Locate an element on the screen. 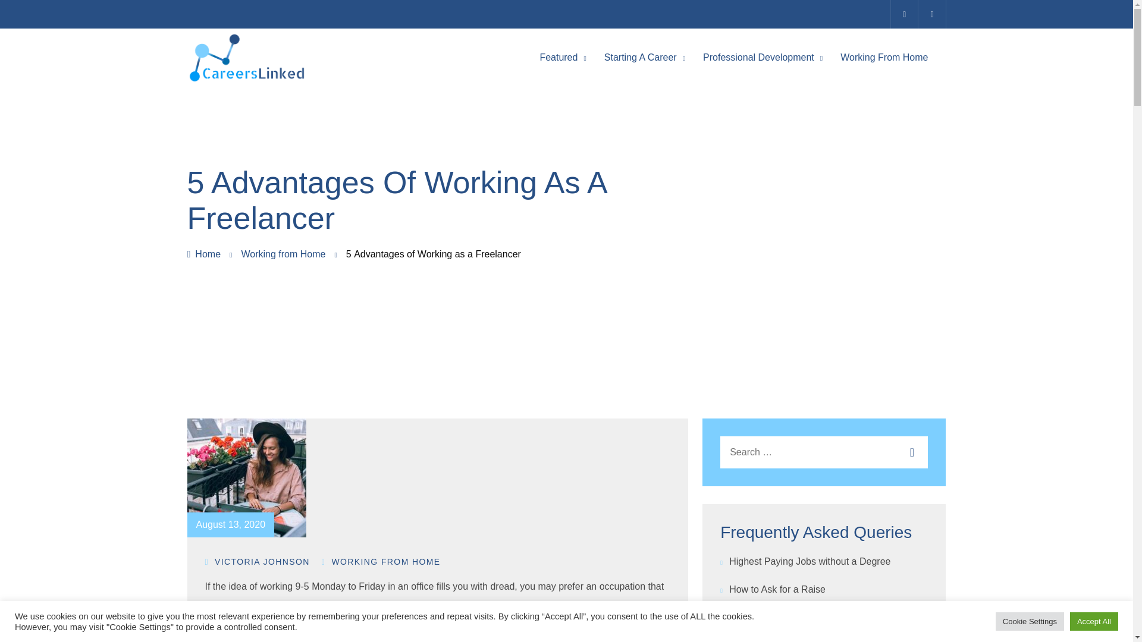 This screenshot has width=1142, height=642. WORKING FROM HOME is located at coordinates (381, 561).